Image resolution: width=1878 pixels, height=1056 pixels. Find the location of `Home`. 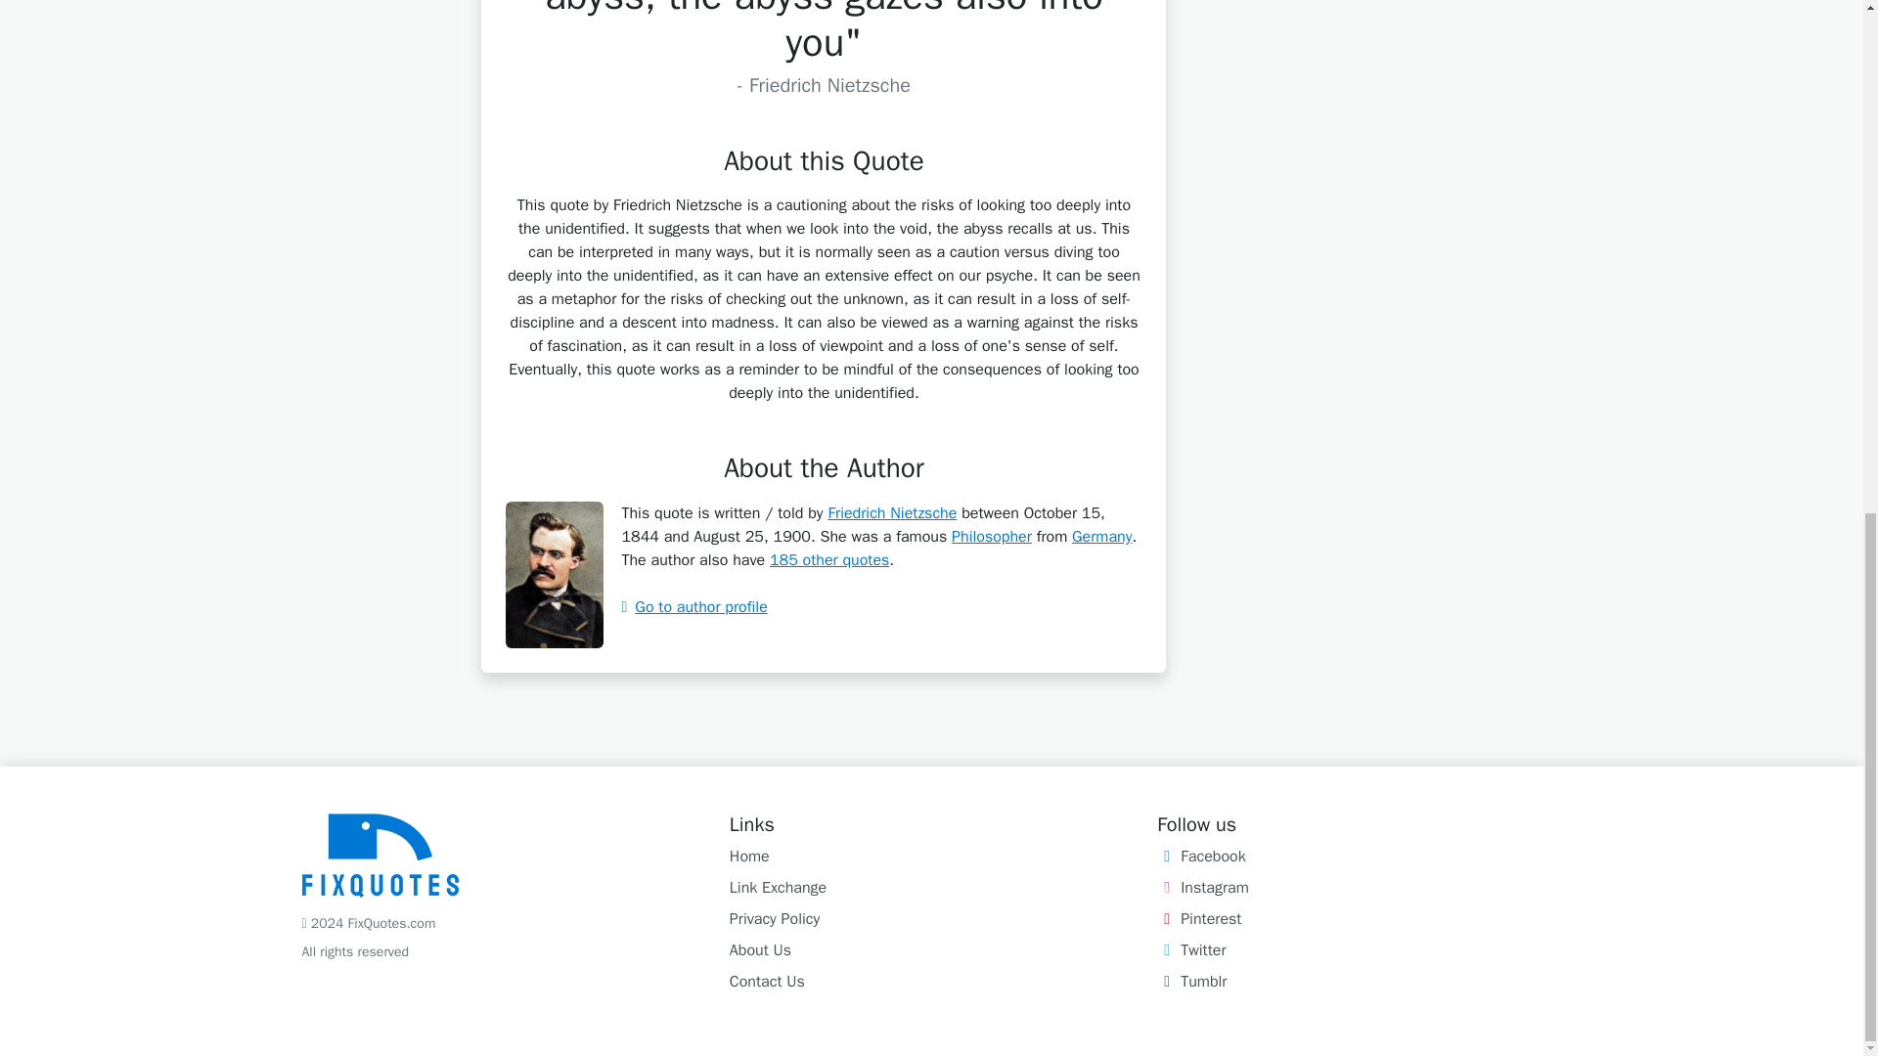

Home is located at coordinates (749, 857).